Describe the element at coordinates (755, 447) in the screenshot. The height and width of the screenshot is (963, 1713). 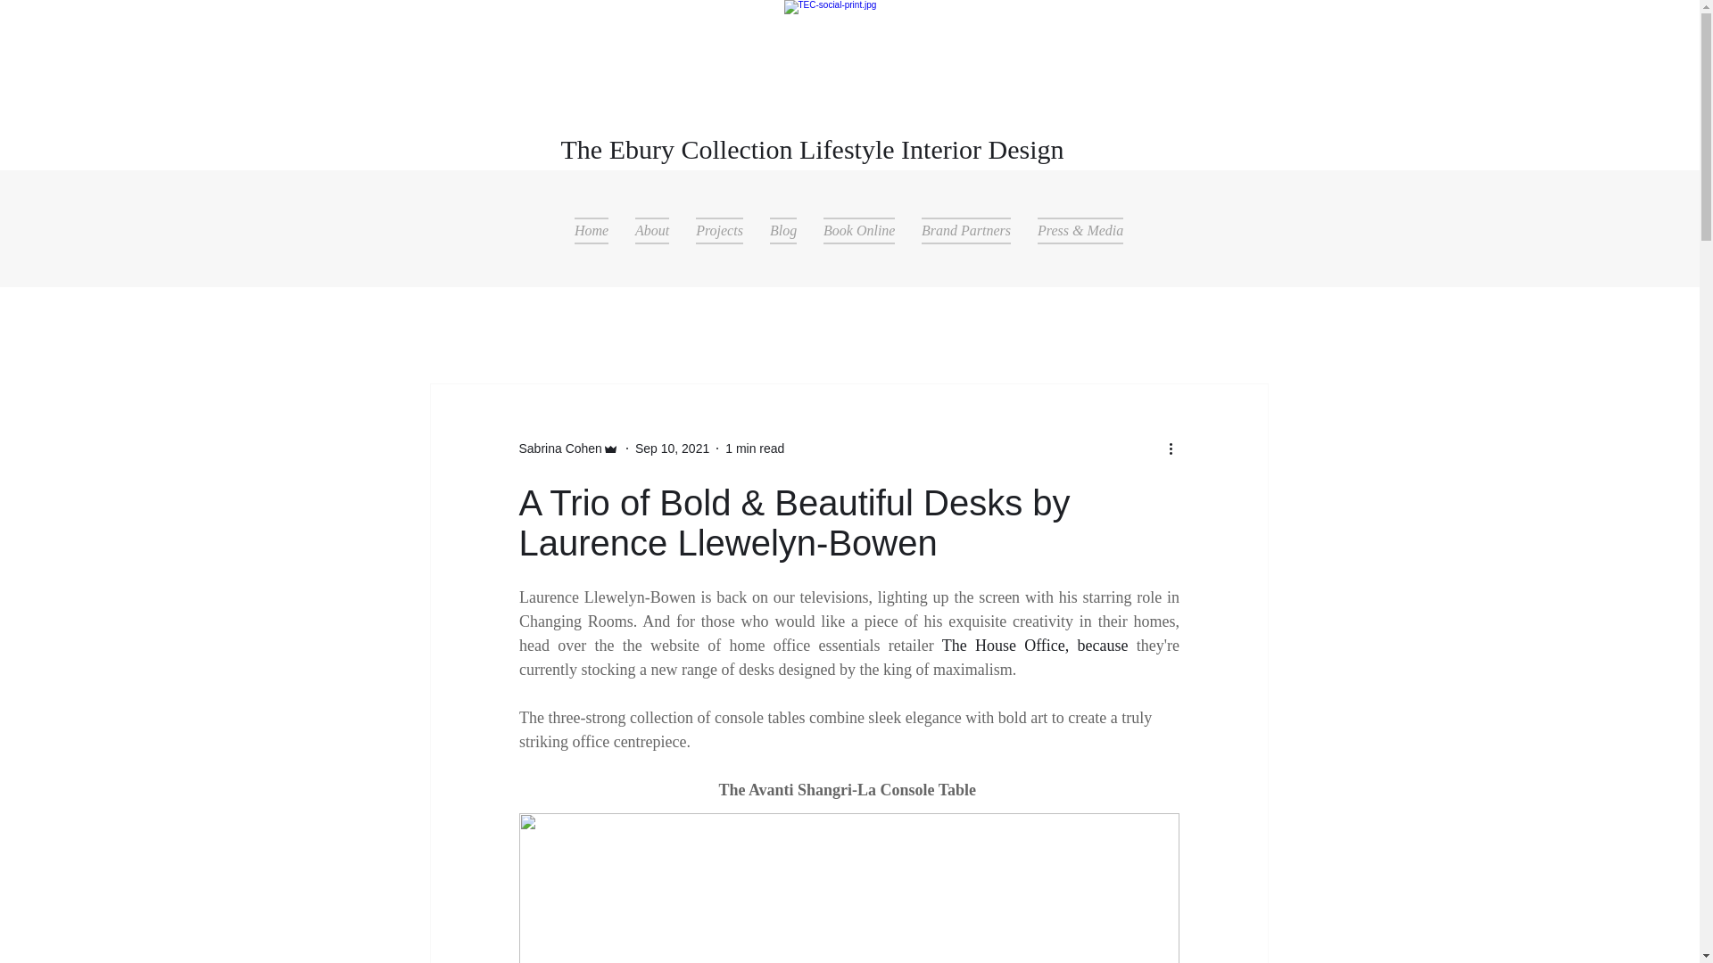
I see `1 min read` at that location.